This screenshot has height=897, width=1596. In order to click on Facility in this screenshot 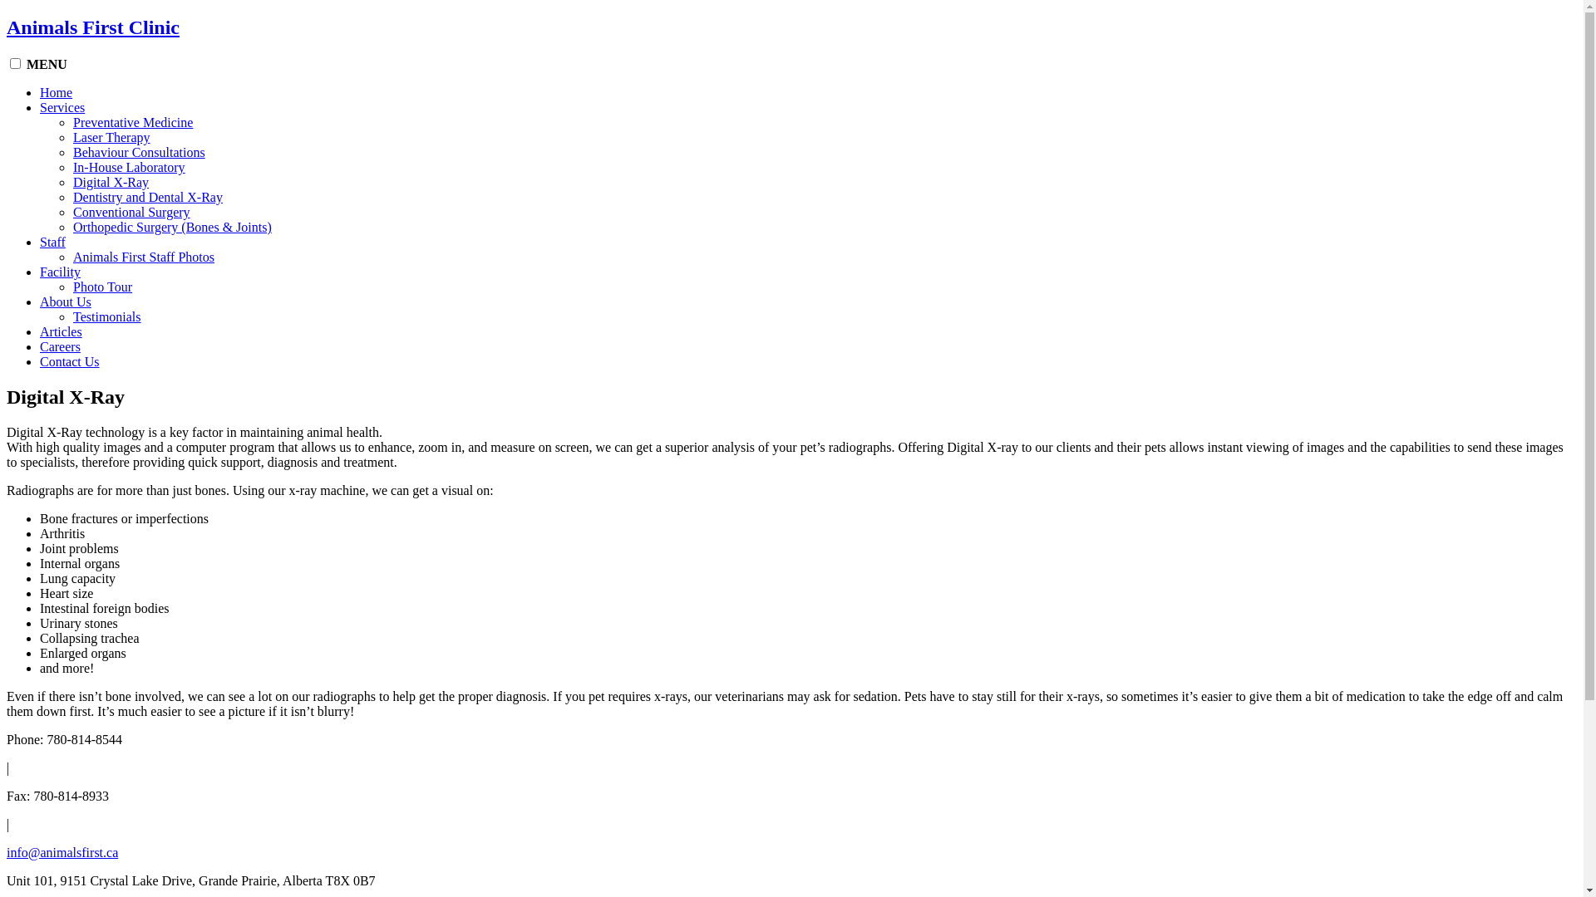, I will do `click(60, 272)`.